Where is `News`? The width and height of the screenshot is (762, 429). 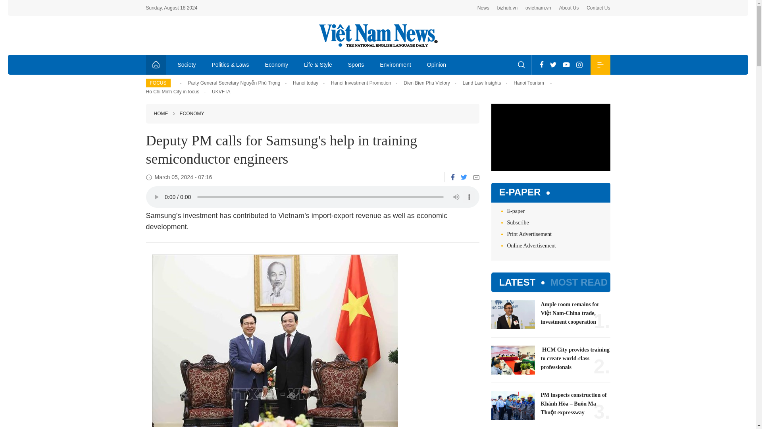
News is located at coordinates (483, 8).